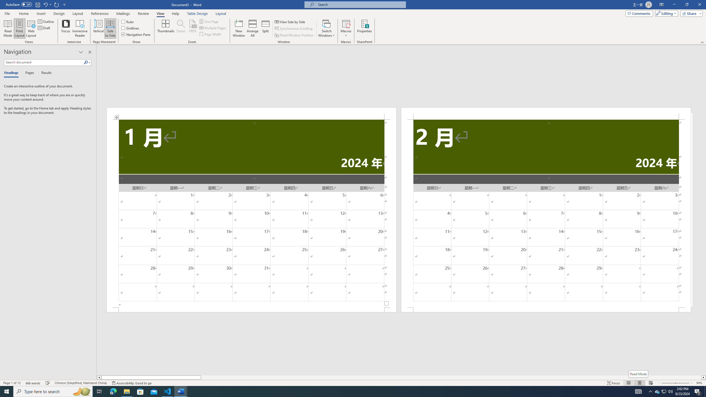 This screenshot has width=706, height=397. What do you see at coordinates (451, 377) in the screenshot?
I see `Page right` at bounding box center [451, 377].